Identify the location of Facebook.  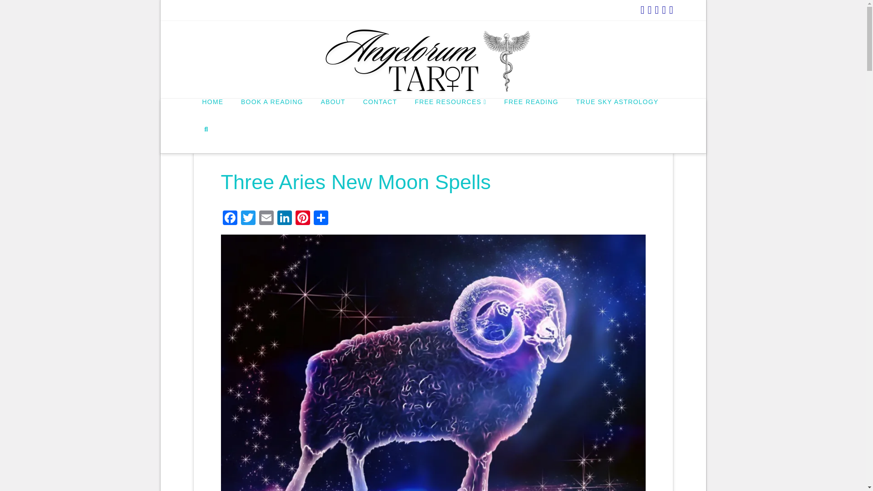
(230, 219).